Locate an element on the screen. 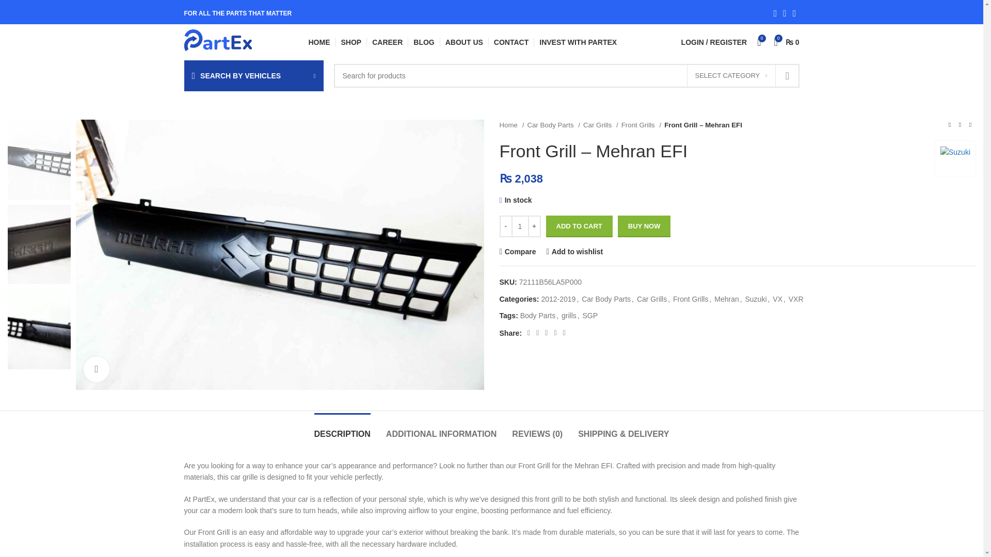 This screenshot has height=557, width=991. Shopping cart is located at coordinates (787, 42).